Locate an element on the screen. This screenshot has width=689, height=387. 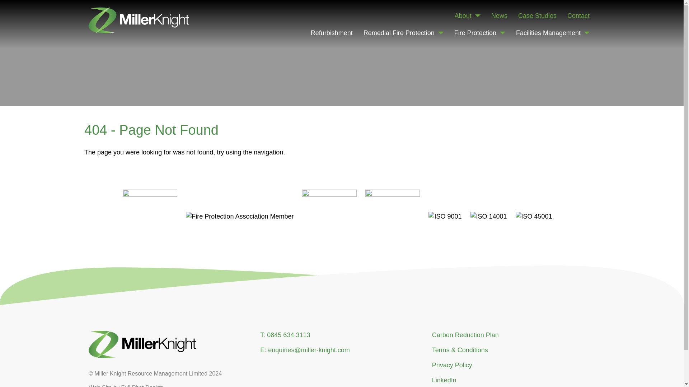
News is located at coordinates (499, 16).